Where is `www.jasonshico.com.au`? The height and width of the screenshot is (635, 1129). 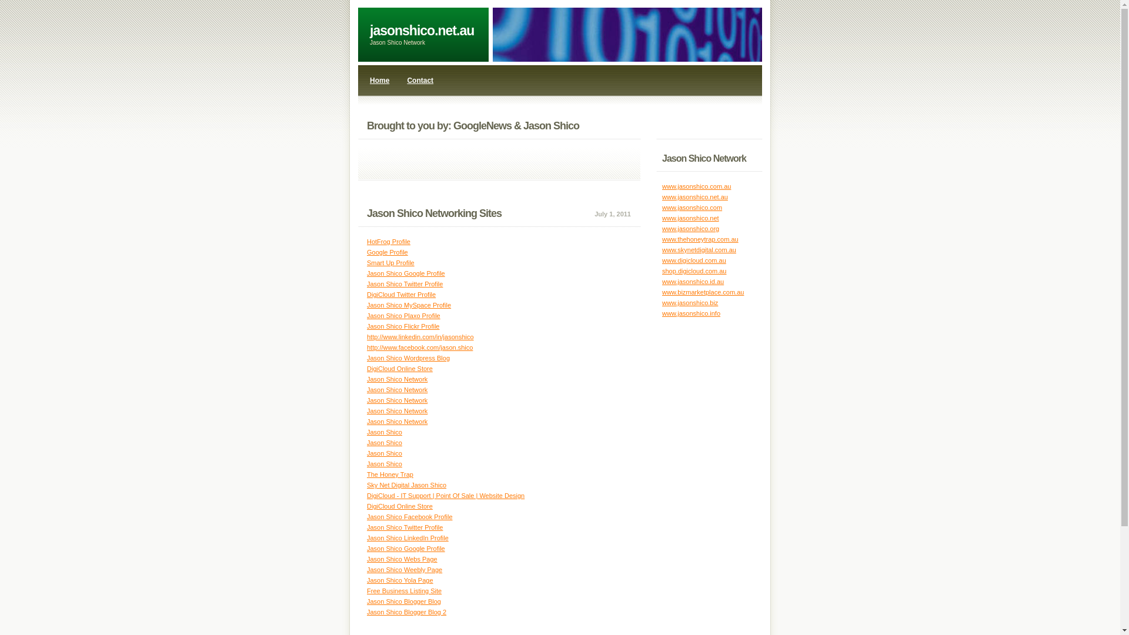
www.jasonshico.com.au is located at coordinates (696, 186).